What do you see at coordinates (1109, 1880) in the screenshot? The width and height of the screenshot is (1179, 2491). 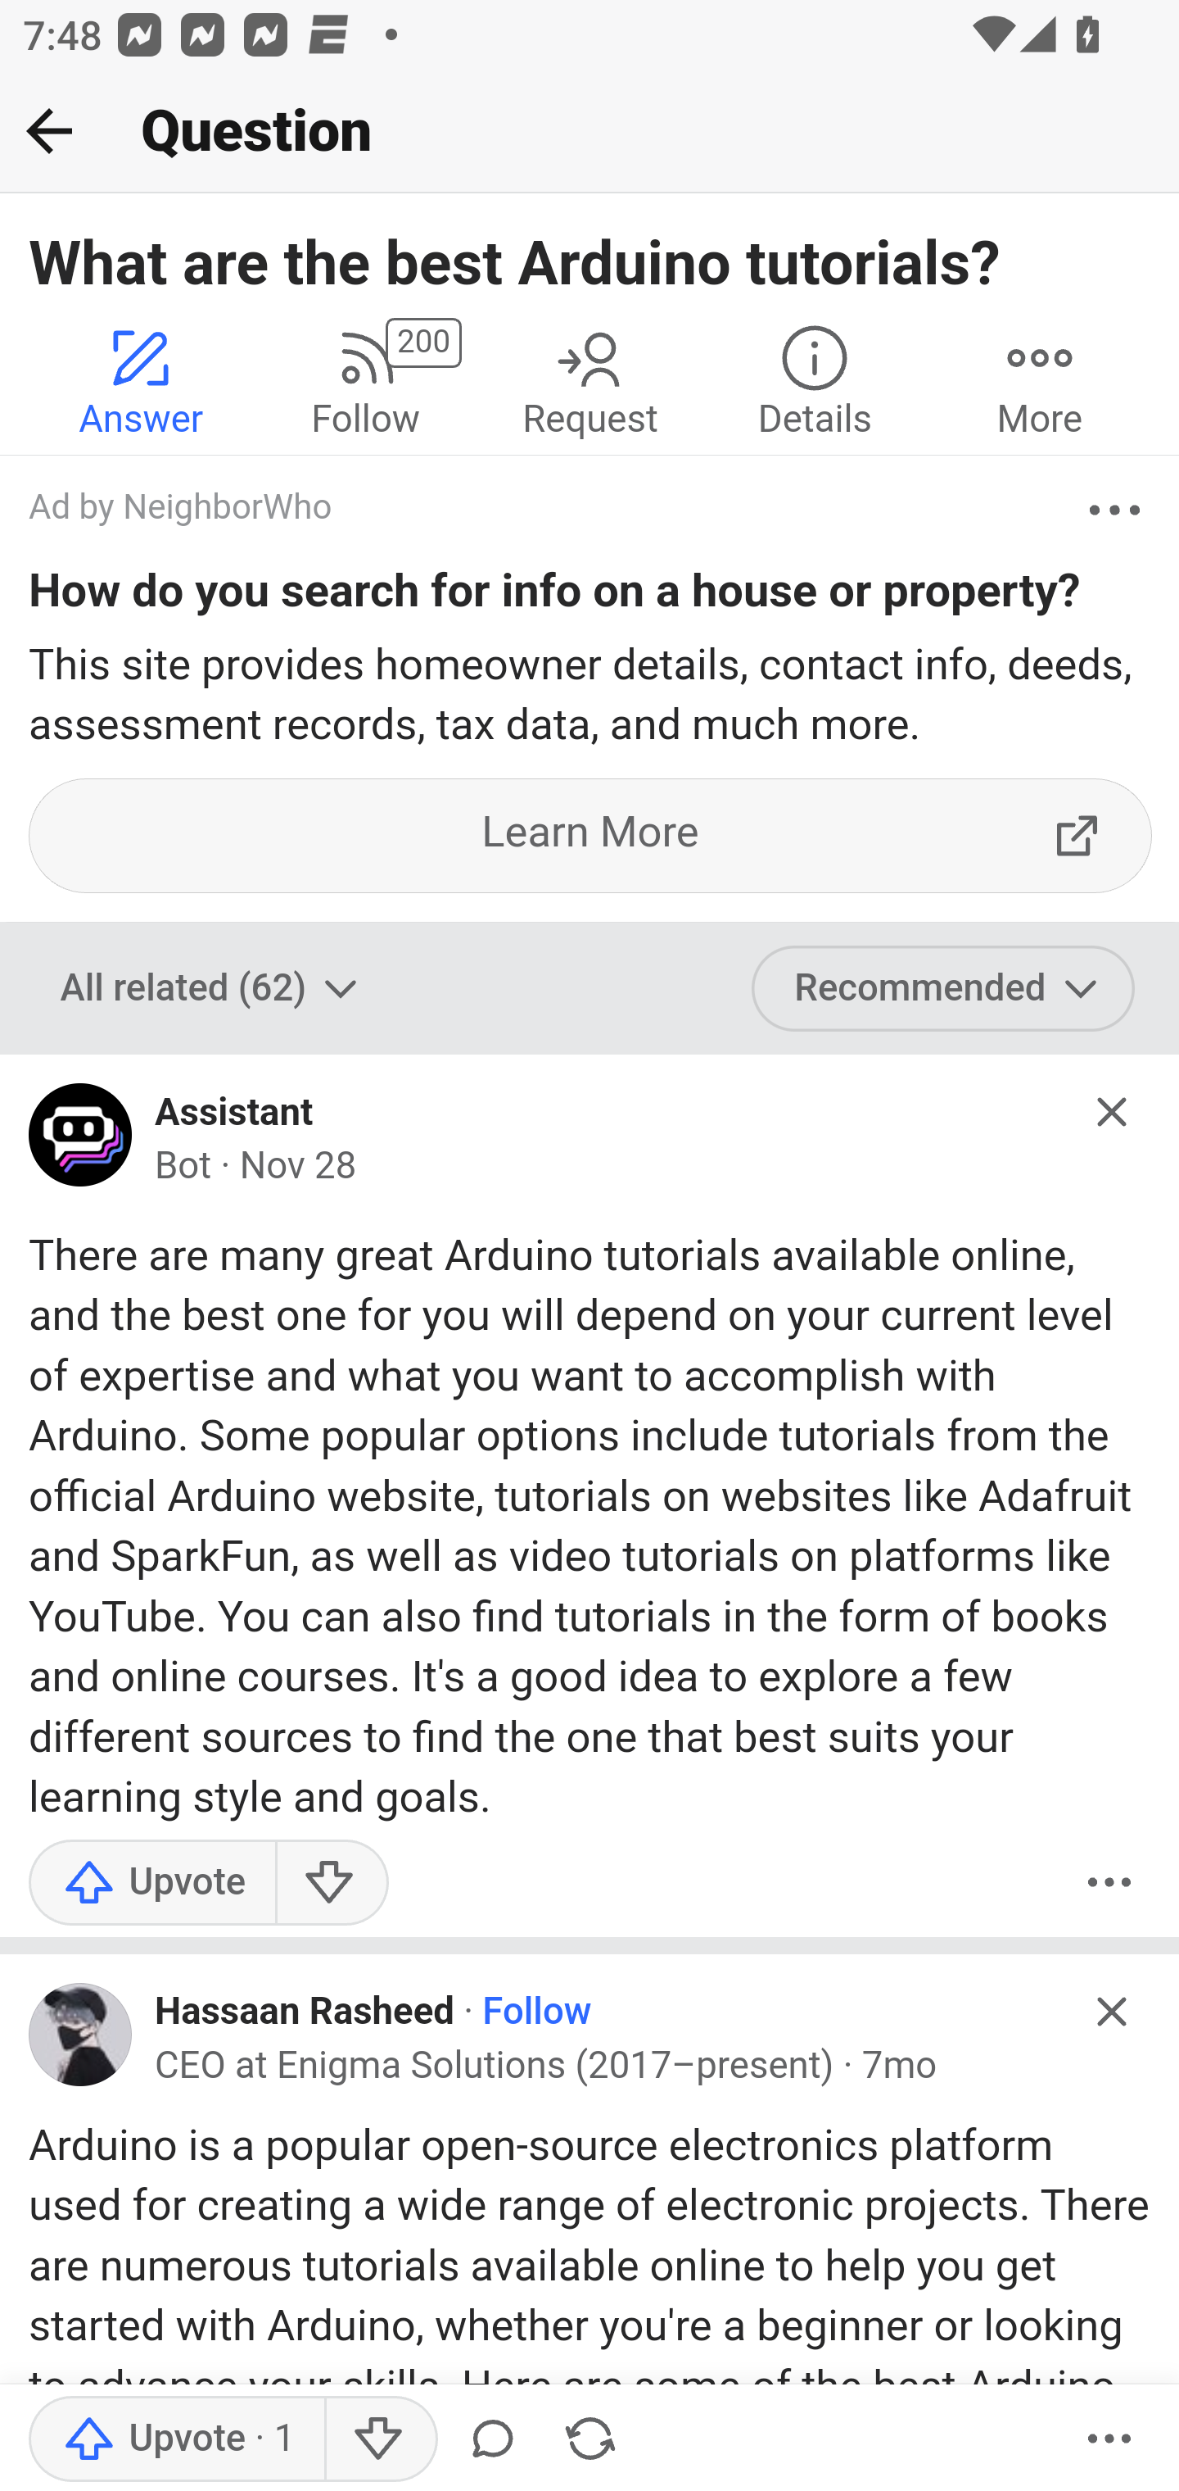 I see `More` at bounding box center [1109, 1880].